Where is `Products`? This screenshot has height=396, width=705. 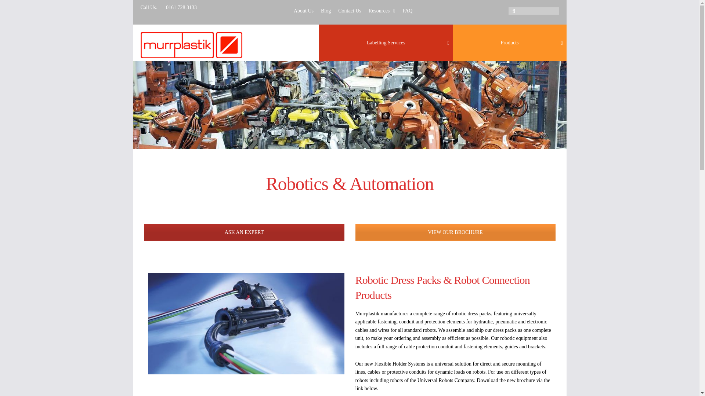 Products is located at coordinates (352, 10).